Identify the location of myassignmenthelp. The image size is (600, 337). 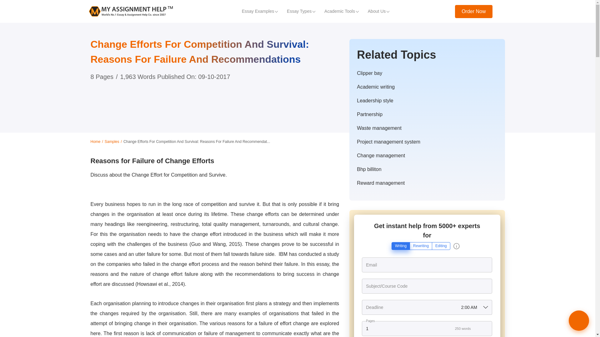
(131, 11).